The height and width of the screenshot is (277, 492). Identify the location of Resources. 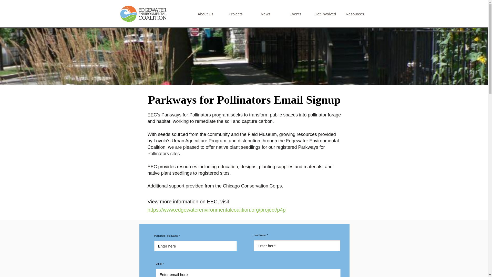
(355, 14).